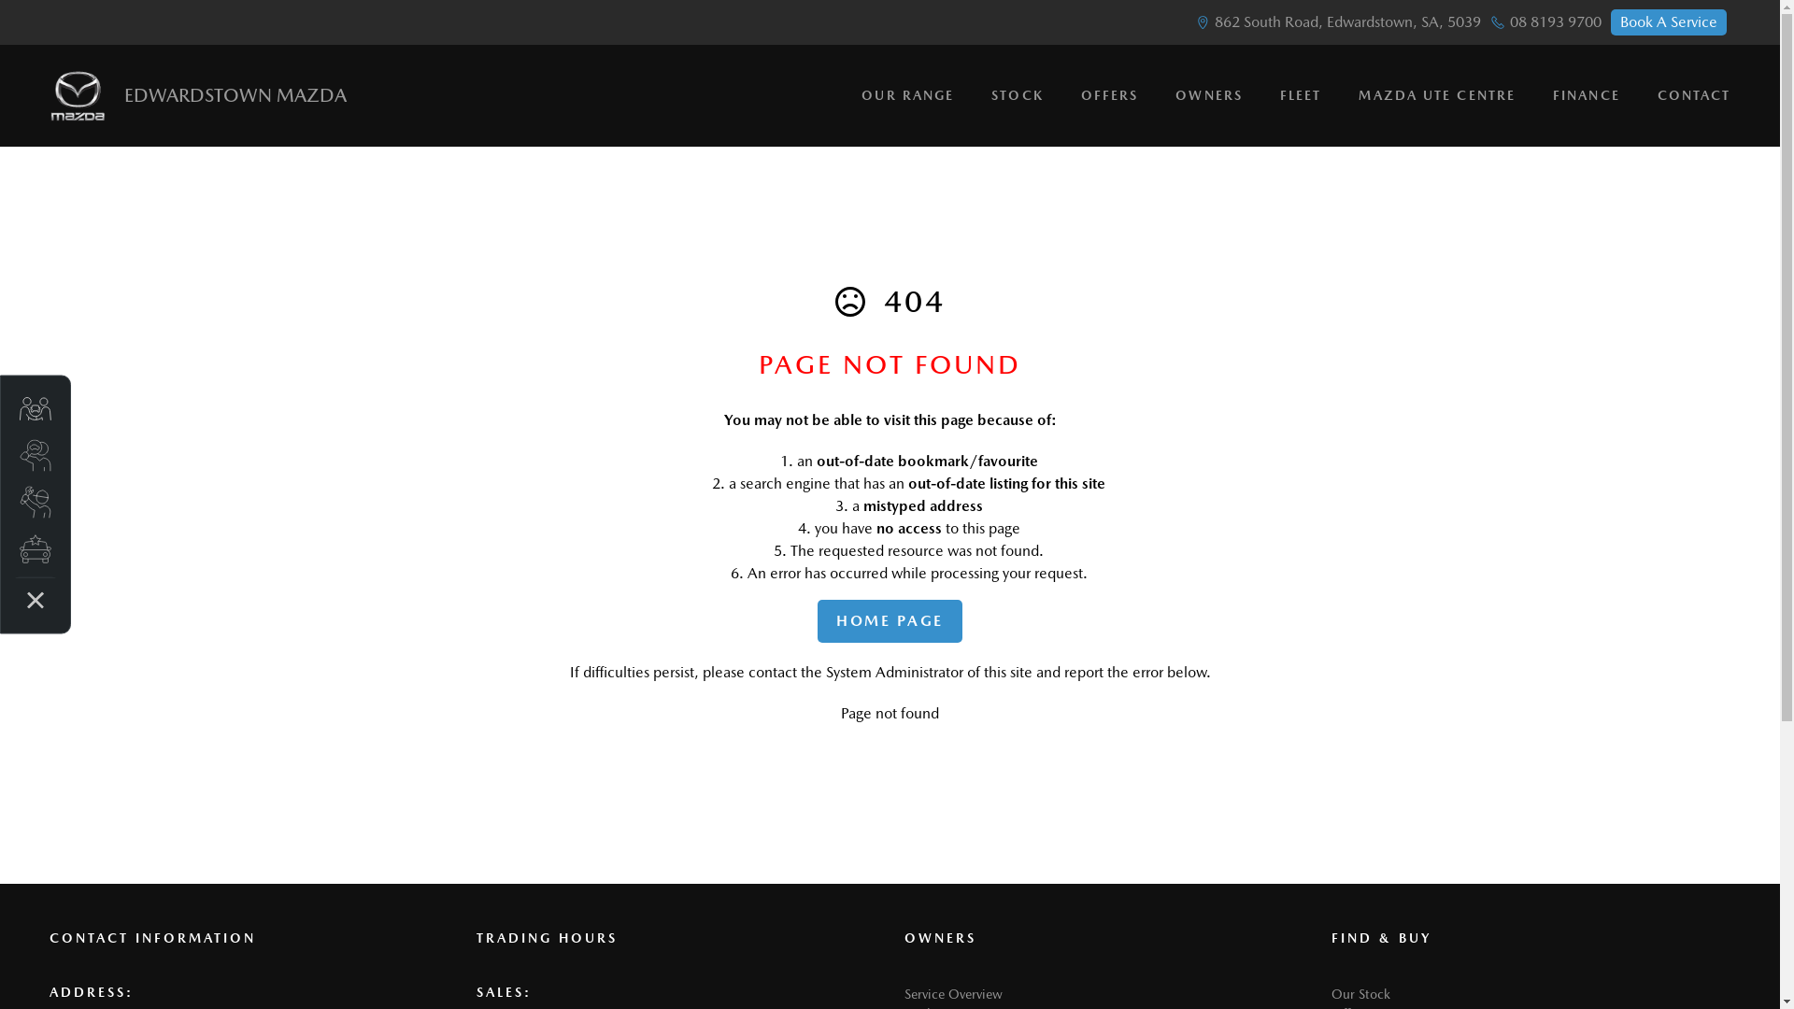 Image resolution: width=1794 pixels, height=1009 pixels. Describe the element at coordinates (908, 95) in the screenshot. I see `OUR RANGE` at that location.